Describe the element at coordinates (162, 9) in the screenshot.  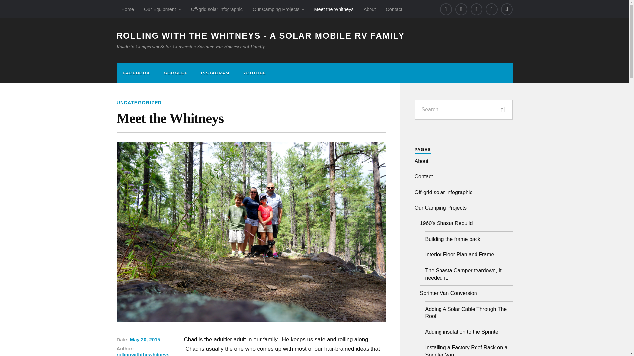
I see `Our Equipment` at that location.